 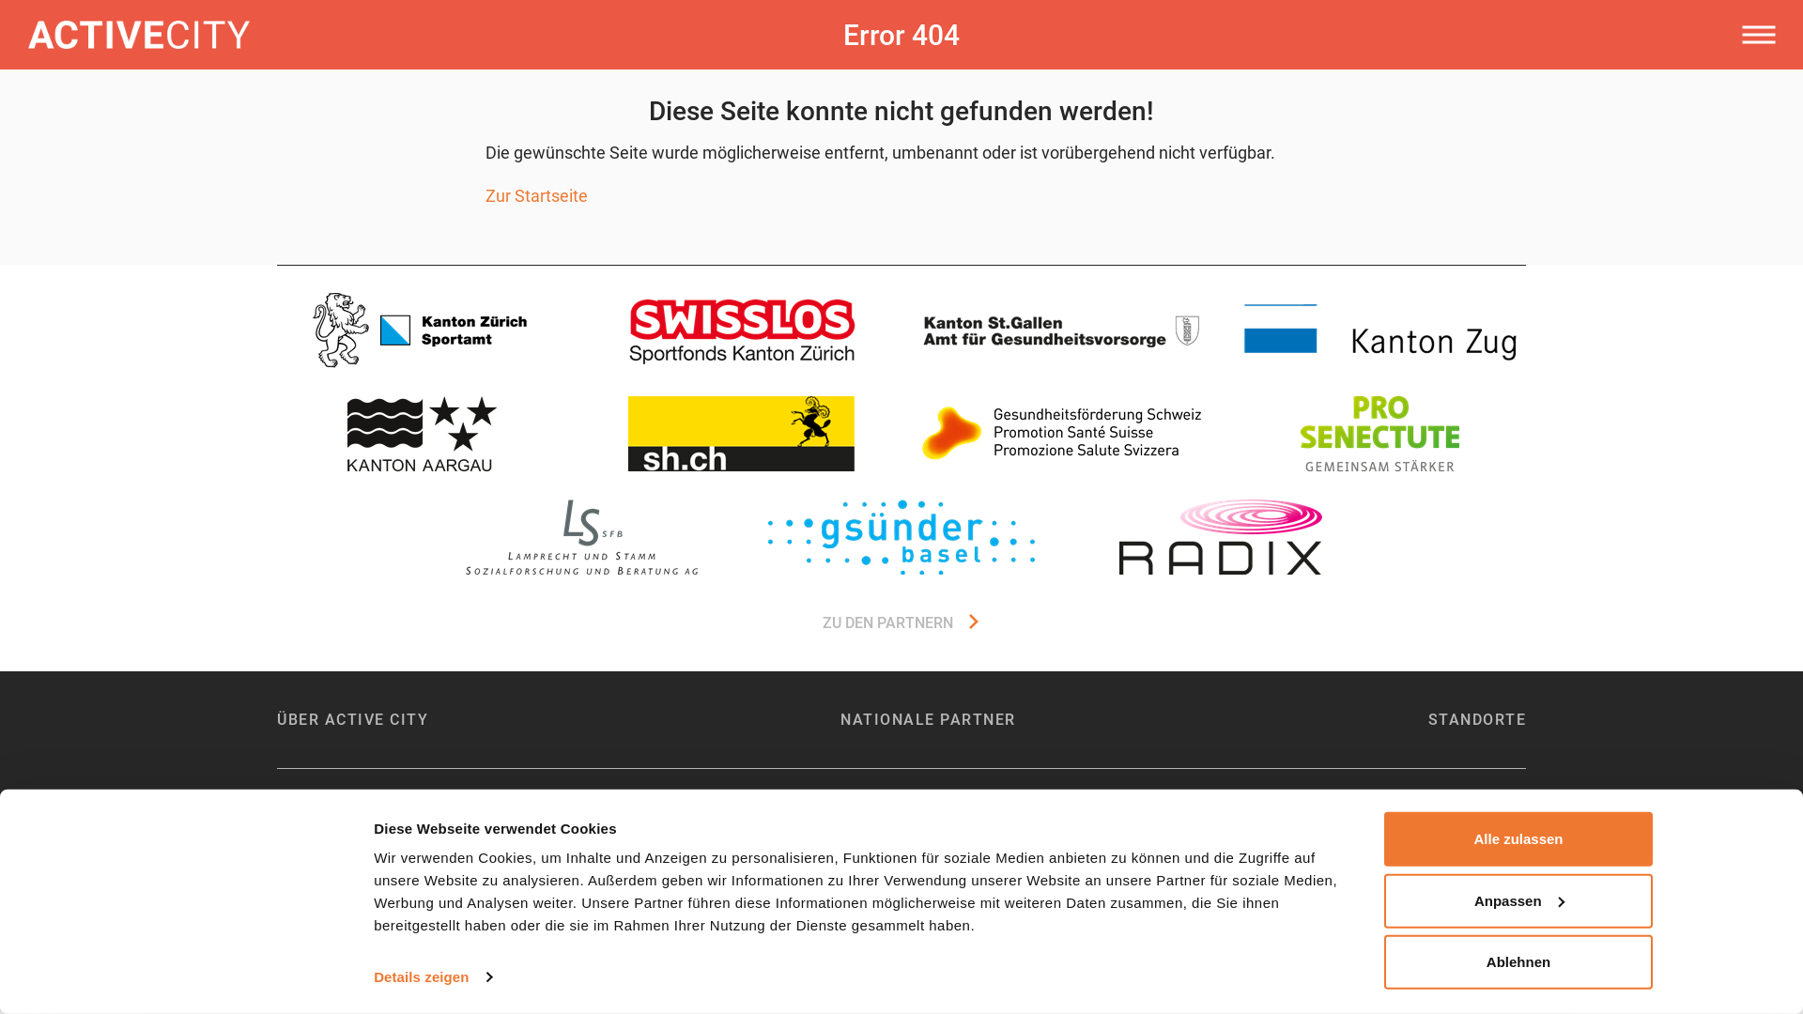 What do you see at coordinates (537, 195) in the screenshot?
I see `Zur Startseite` at bounding box center [537, 195].